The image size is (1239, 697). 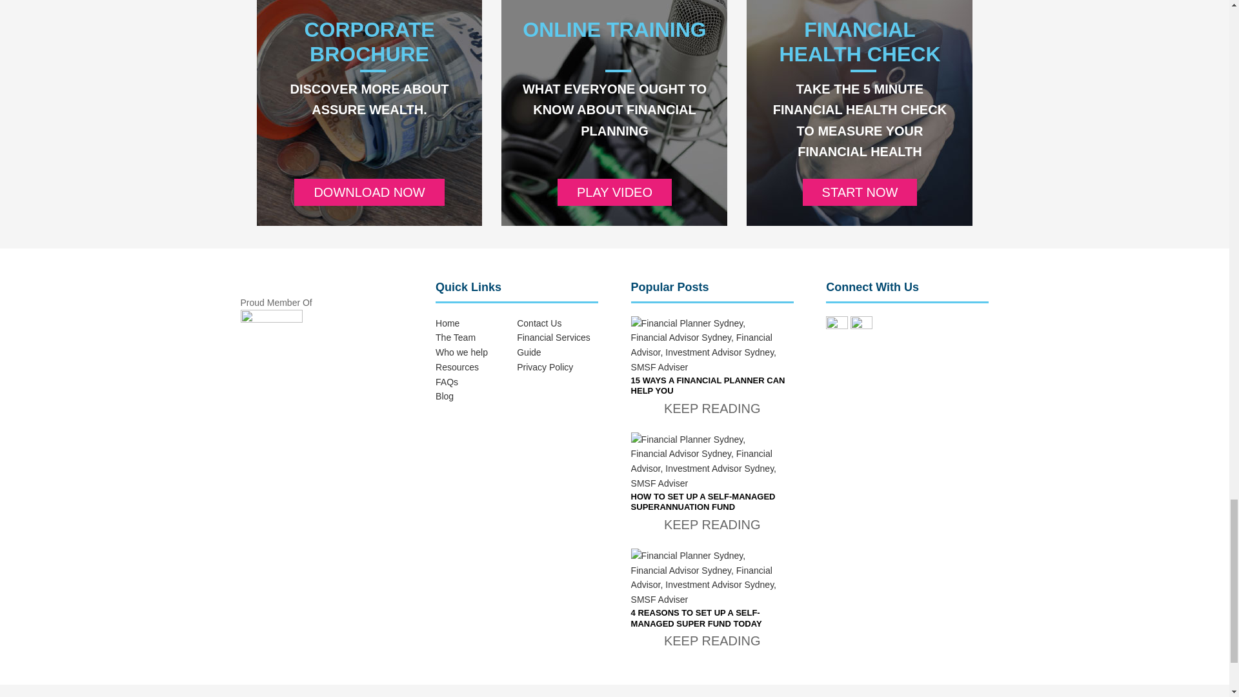 I want to click on FAQs, so click(x=447, y=382).